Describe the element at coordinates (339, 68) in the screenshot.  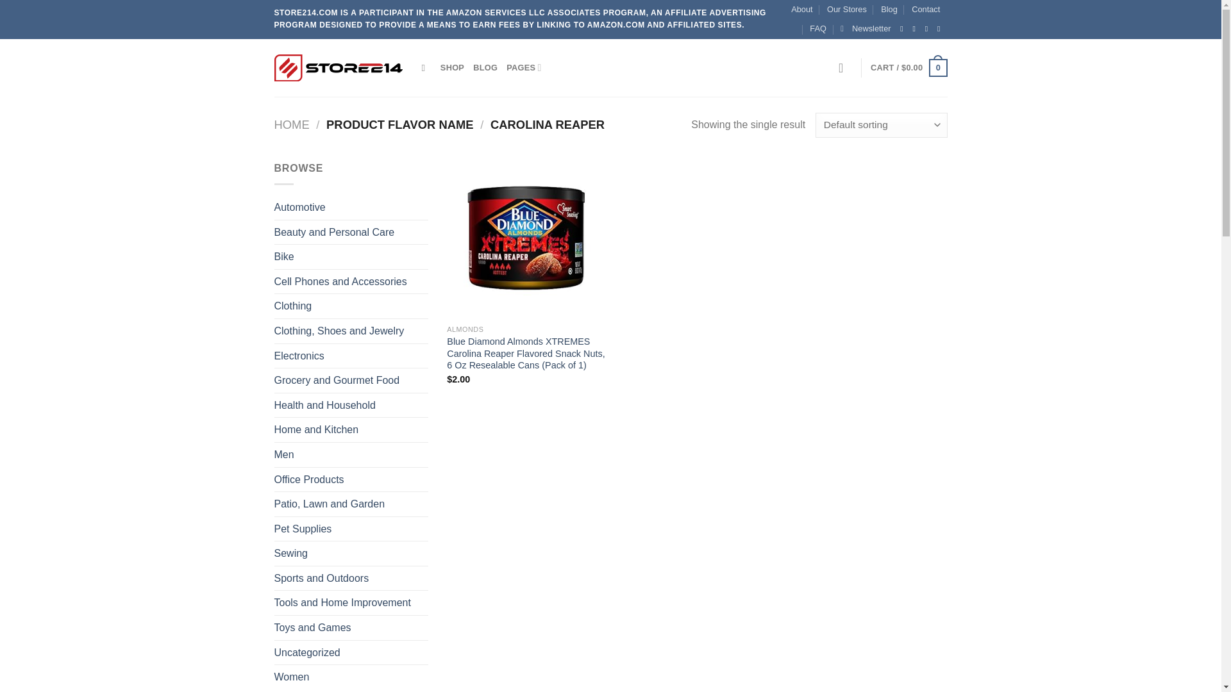
I see `Store214` at that location.